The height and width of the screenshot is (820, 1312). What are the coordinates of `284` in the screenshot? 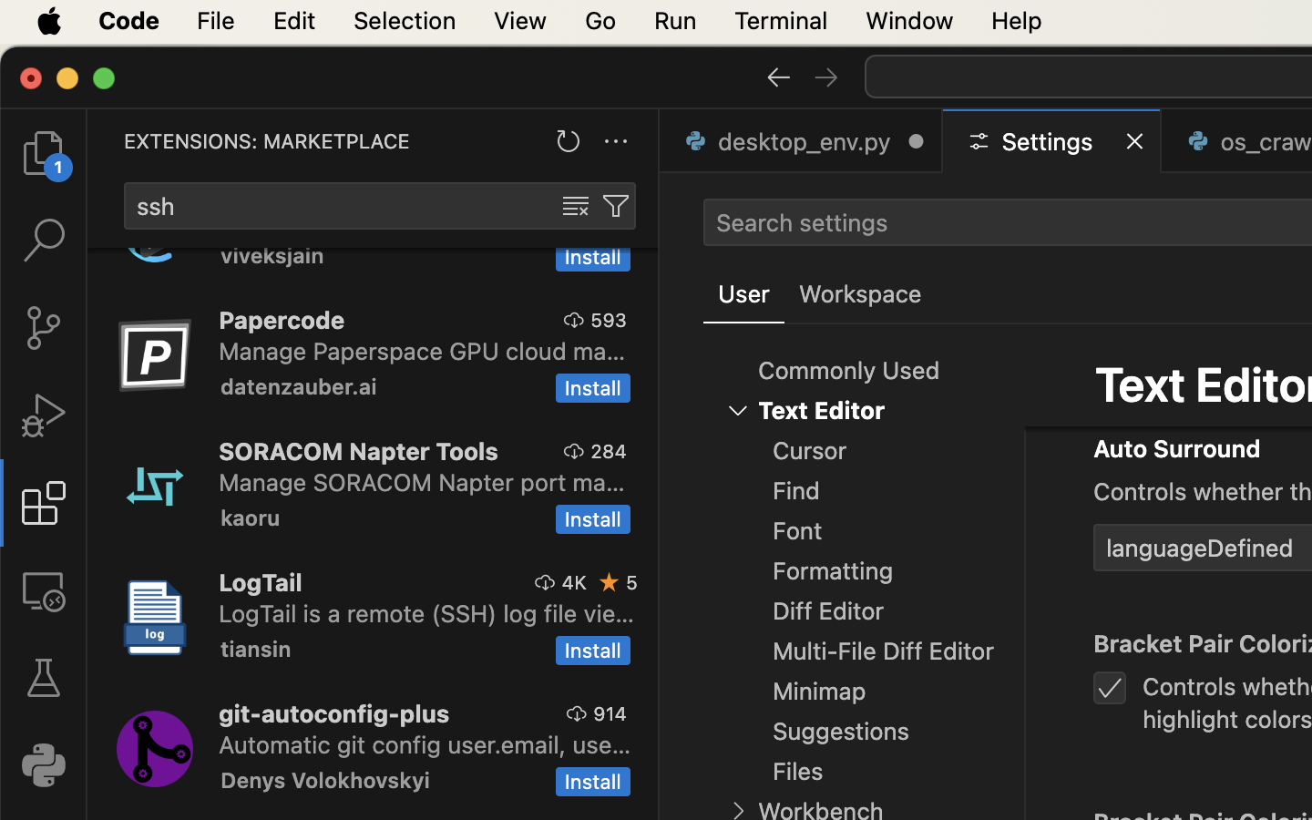 It's located at (609, 451).